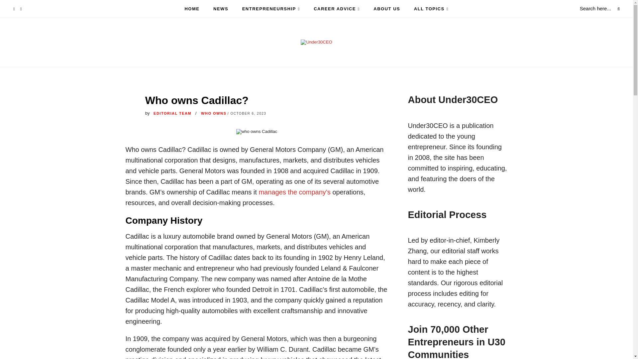 This screenshot has width=638, height=359. Describe the element at coordinates (386, 9) in the screenshot. I see `ABOUT US` at that location.